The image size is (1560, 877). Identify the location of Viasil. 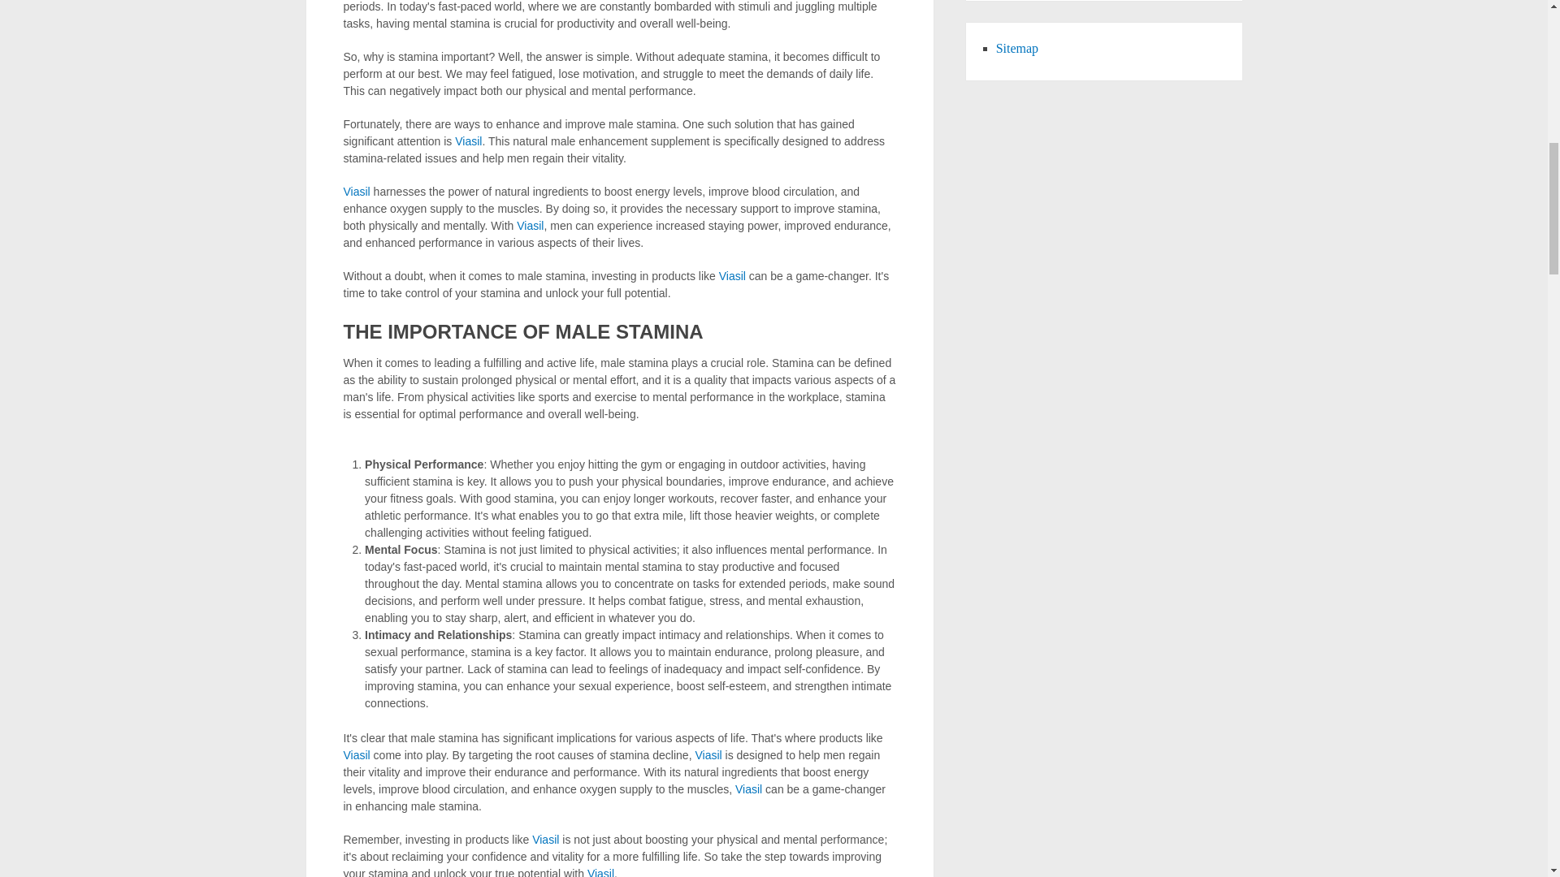
(732, 275).